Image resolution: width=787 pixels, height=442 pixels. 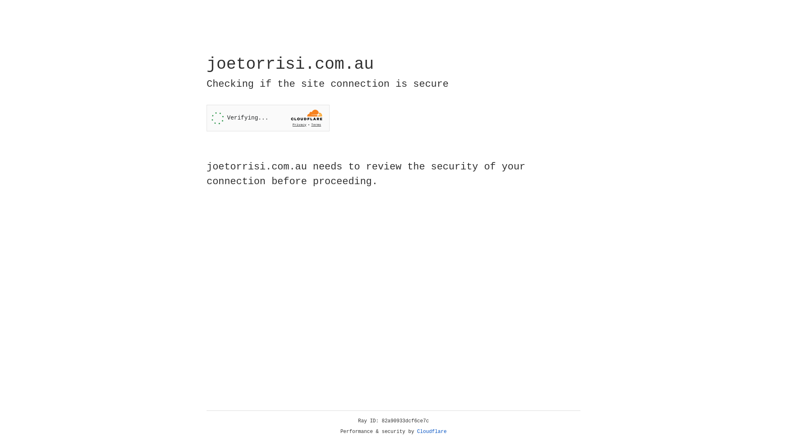 I want to click on Widget containing a Cloudflare security challenge, so click(x=268, y=118).